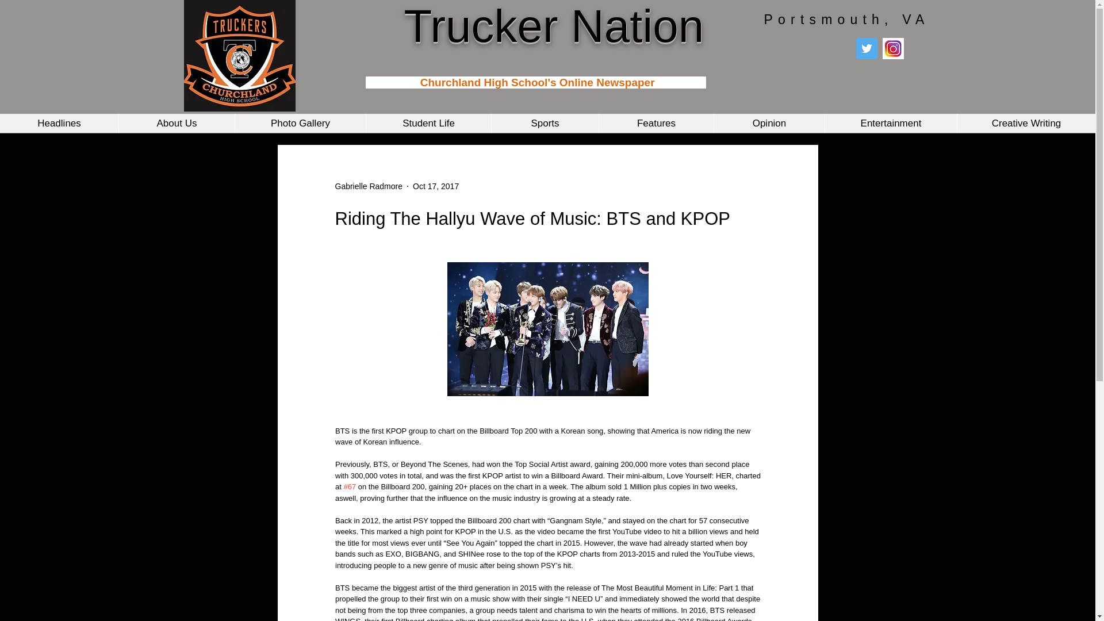 Image resolution: width=1104 pixels, height=621 pixels. Describe the element at coordinates (300, 123) in the screenshot. I see `Photo Gallery` at that location.